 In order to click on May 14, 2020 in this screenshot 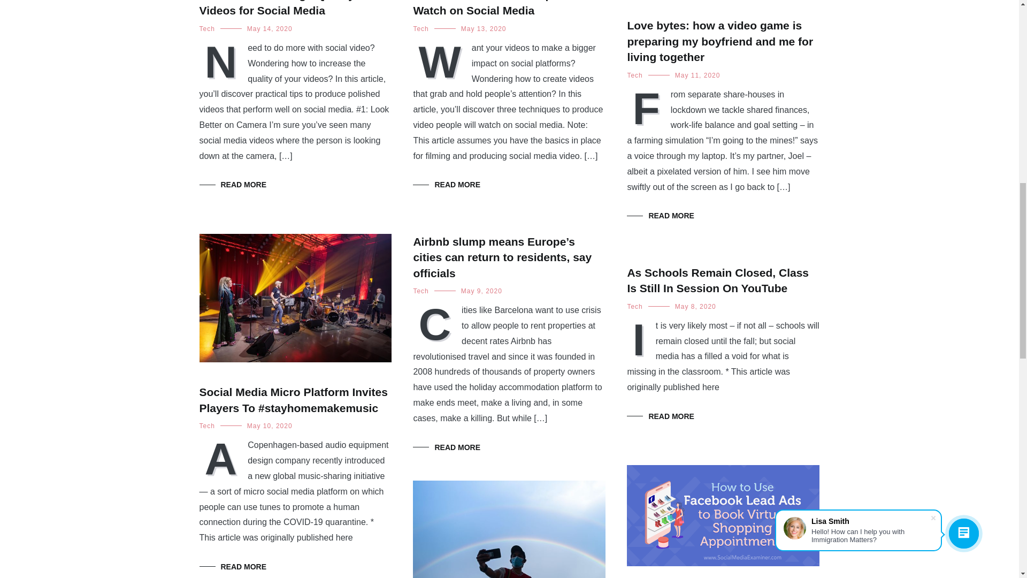, I will do `click(270, 29)`.